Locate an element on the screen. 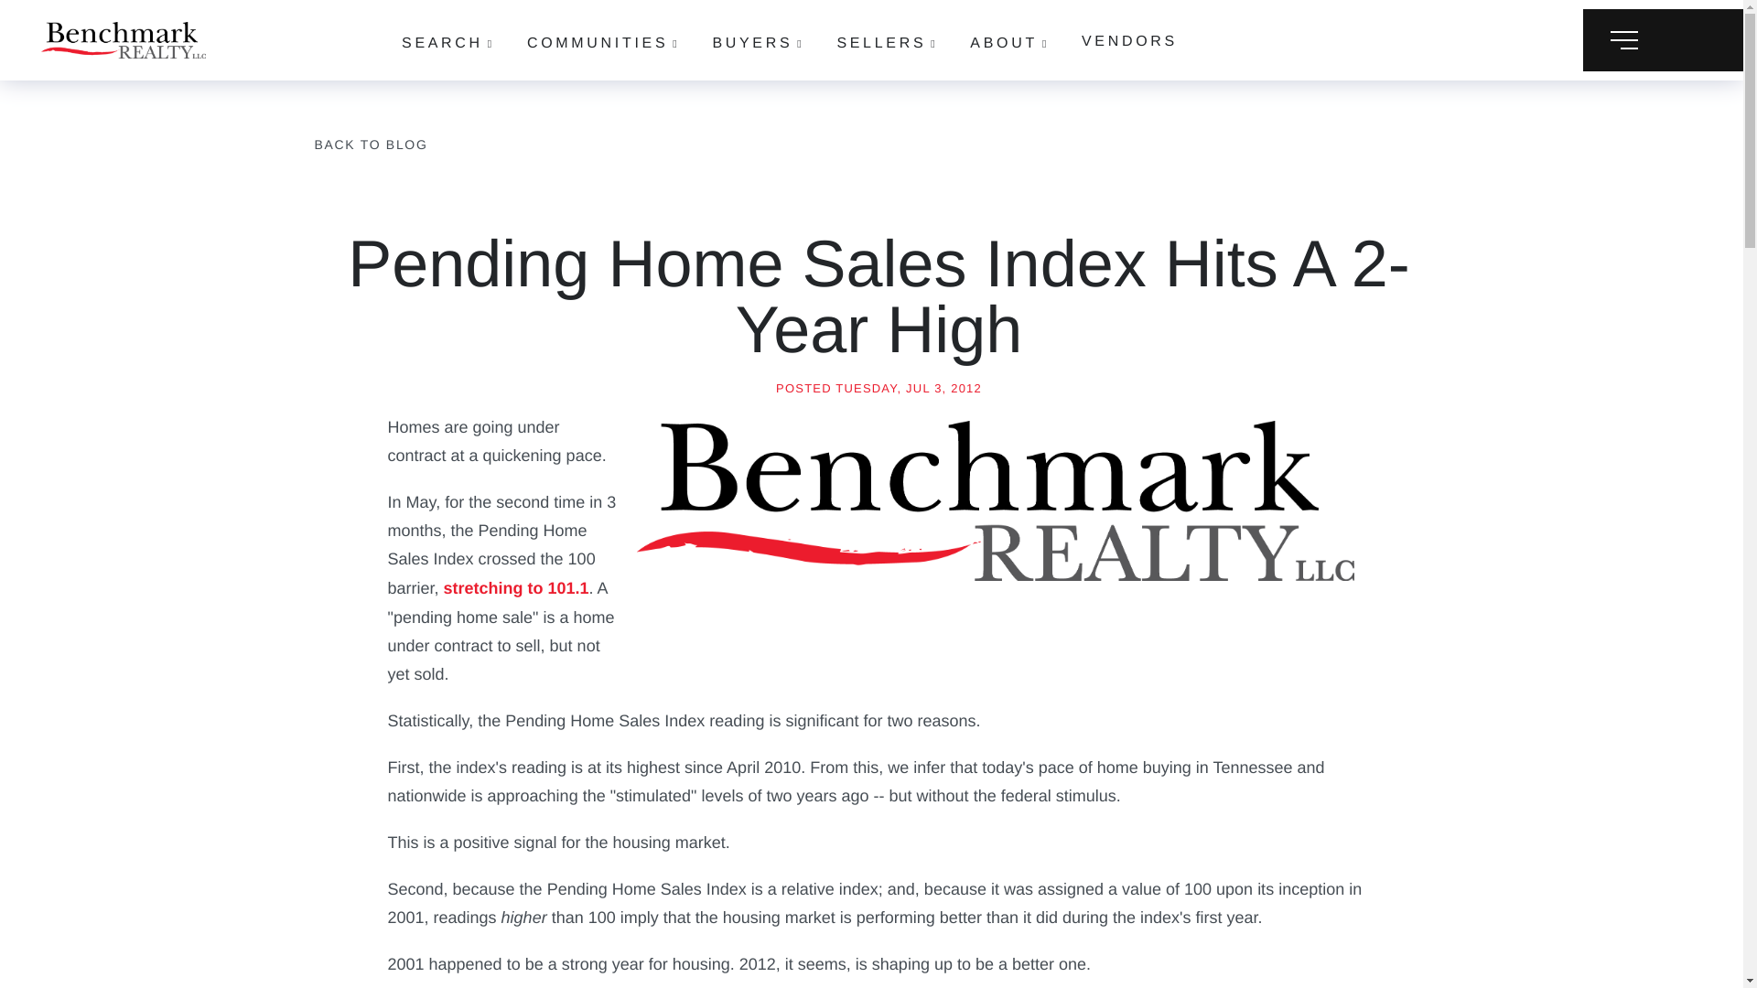 The height and width of the screenshot is (988, 1757). Pending Home Sales Index is located at coordinates (516, 587).